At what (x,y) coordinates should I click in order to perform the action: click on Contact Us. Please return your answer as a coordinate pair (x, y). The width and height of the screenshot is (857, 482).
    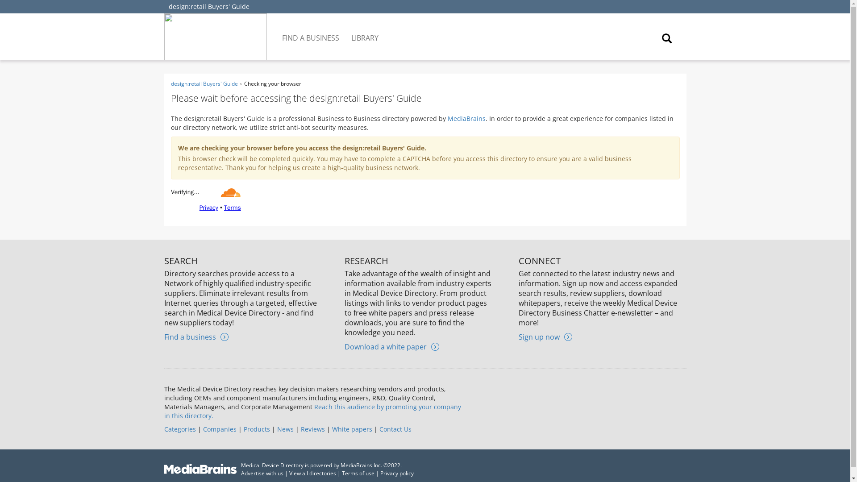
    Looking at the image, I should click on (395, 428).